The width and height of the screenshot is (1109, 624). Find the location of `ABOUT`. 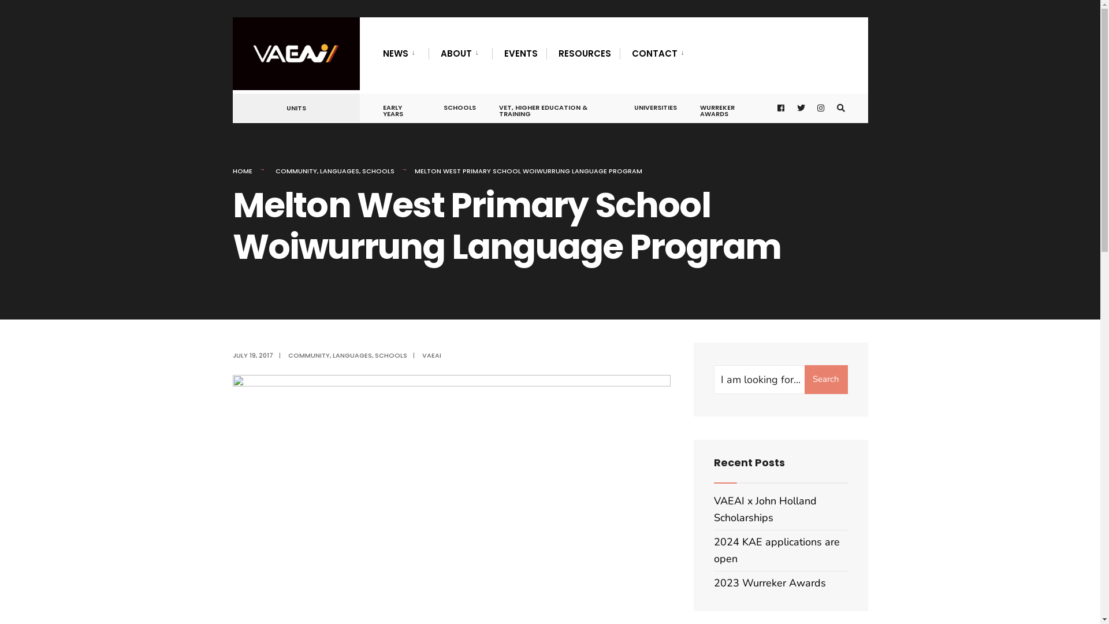

ABOUT is located at coordinates (462, 53).